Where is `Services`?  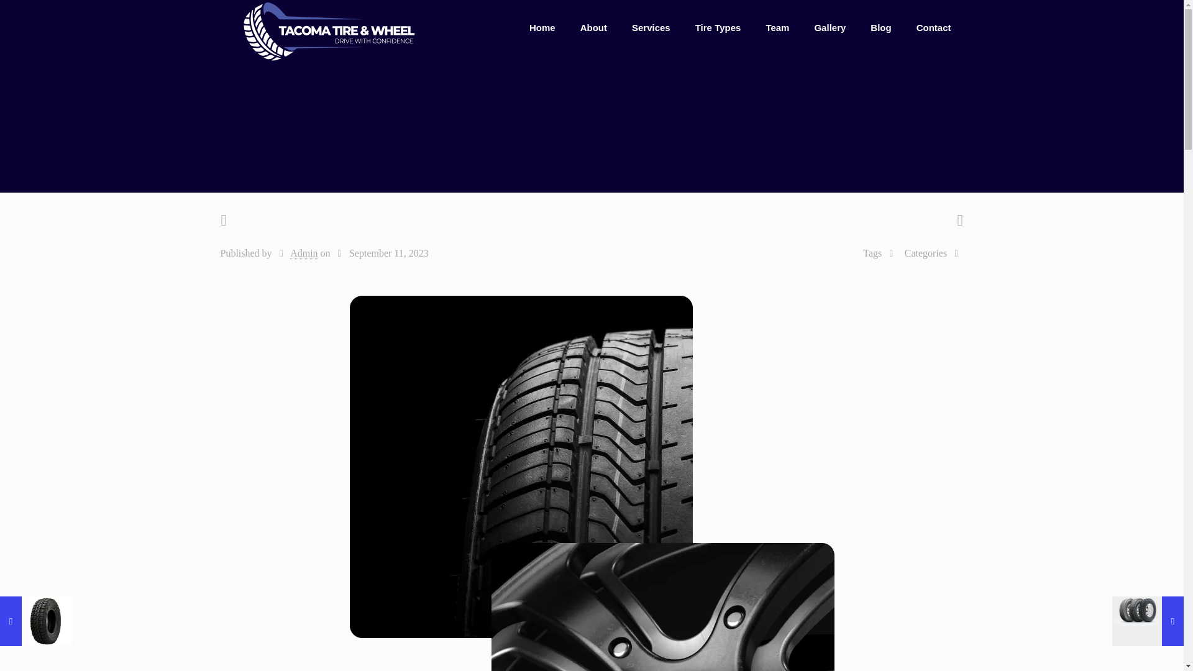 Services is located at coordinates (651, 27).